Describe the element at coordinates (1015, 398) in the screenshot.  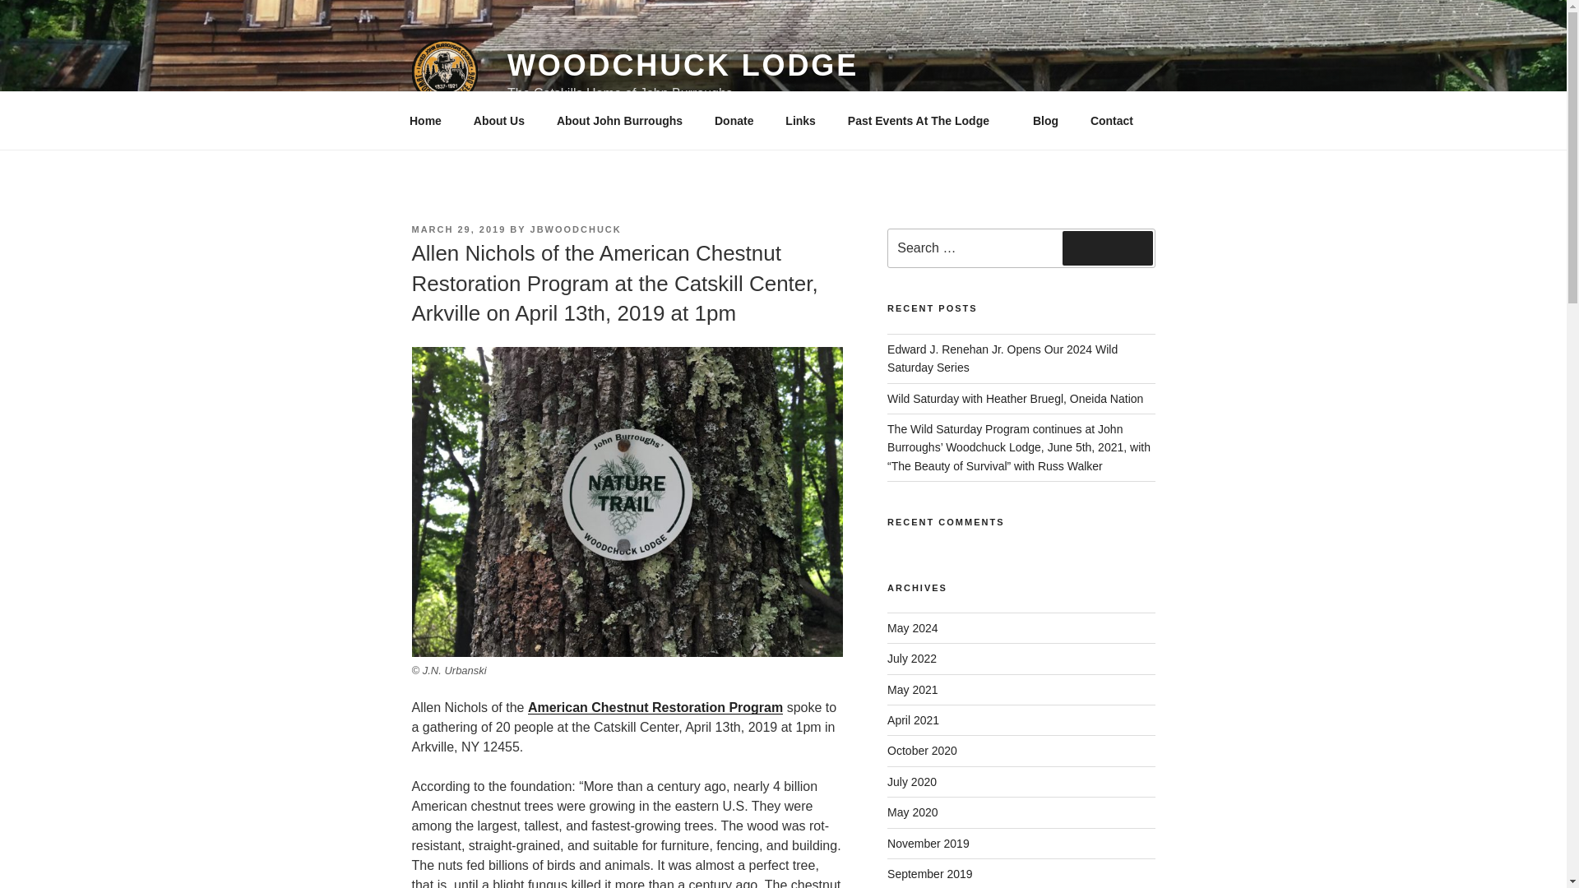
I see `Wild Saturday with Heather Bruegl, Oneida Nation` at that location.